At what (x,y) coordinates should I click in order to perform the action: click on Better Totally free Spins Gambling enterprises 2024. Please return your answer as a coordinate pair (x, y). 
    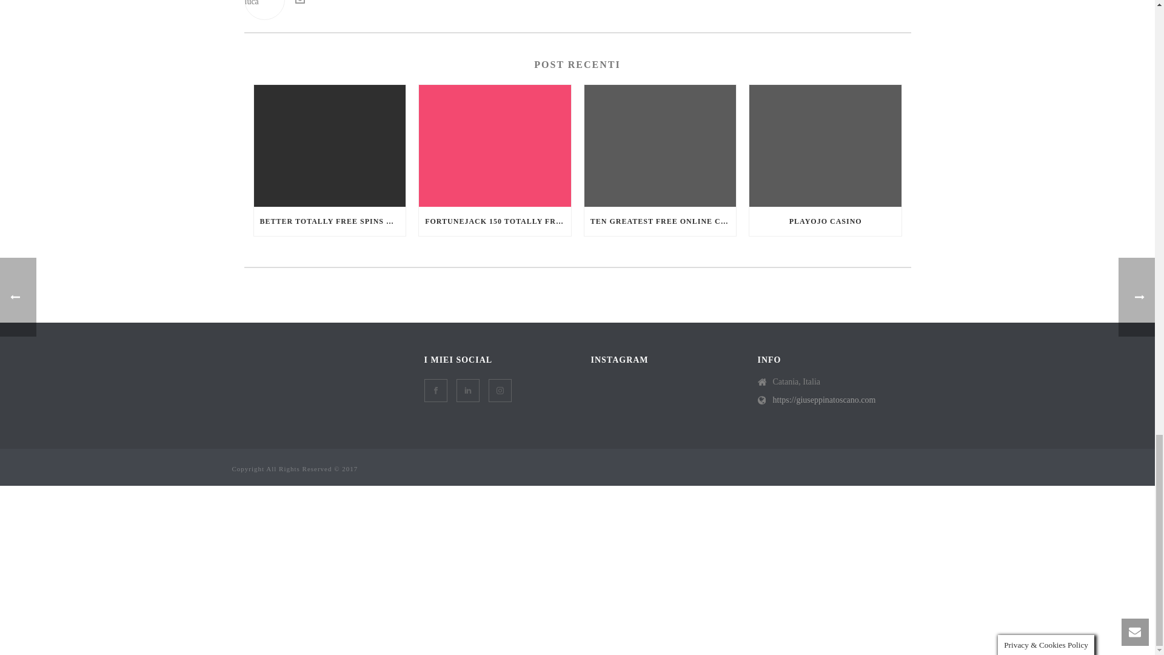
    Looking at the image, I should click on (329, 146).